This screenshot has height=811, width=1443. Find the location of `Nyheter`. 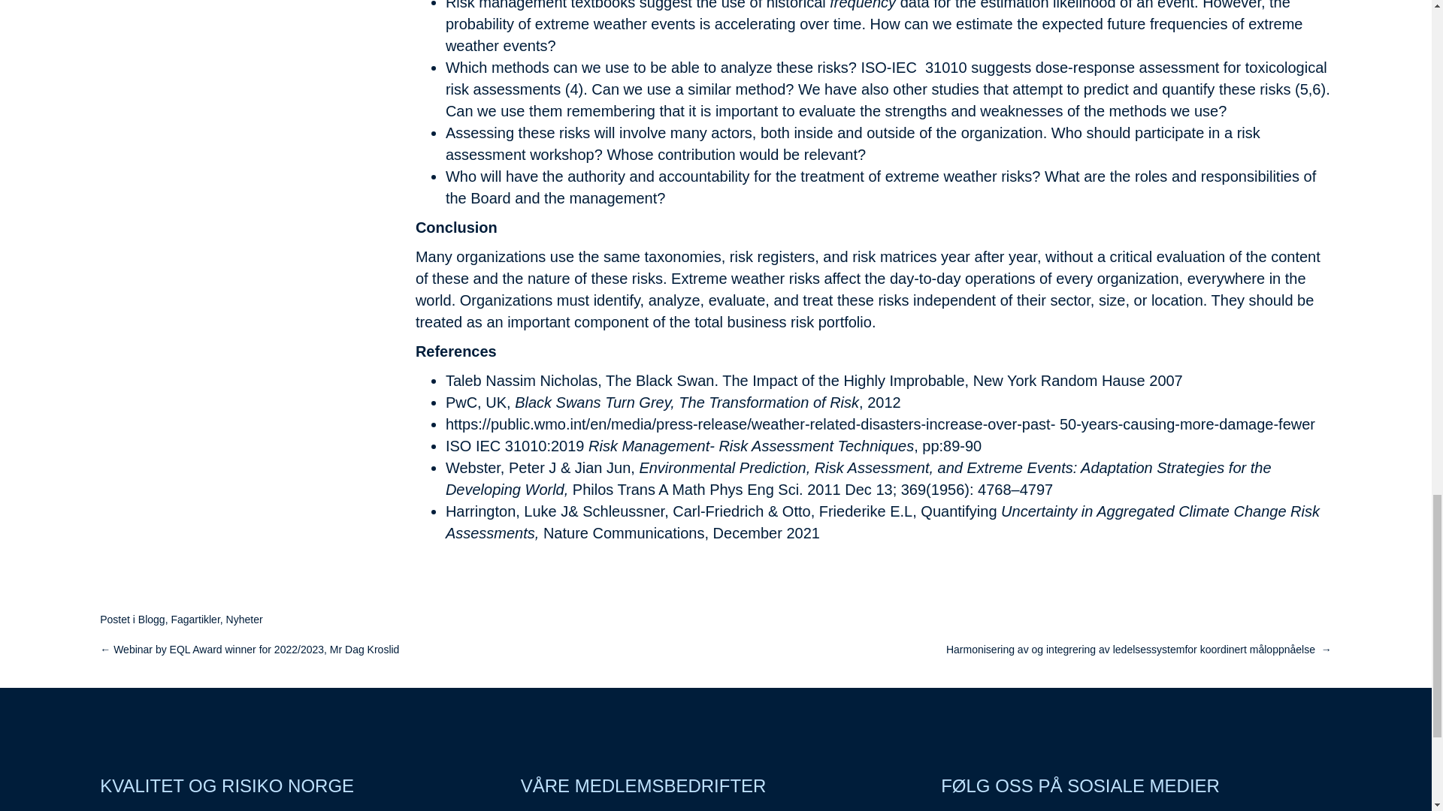

Nyheter is located at coordinates (244, 619).